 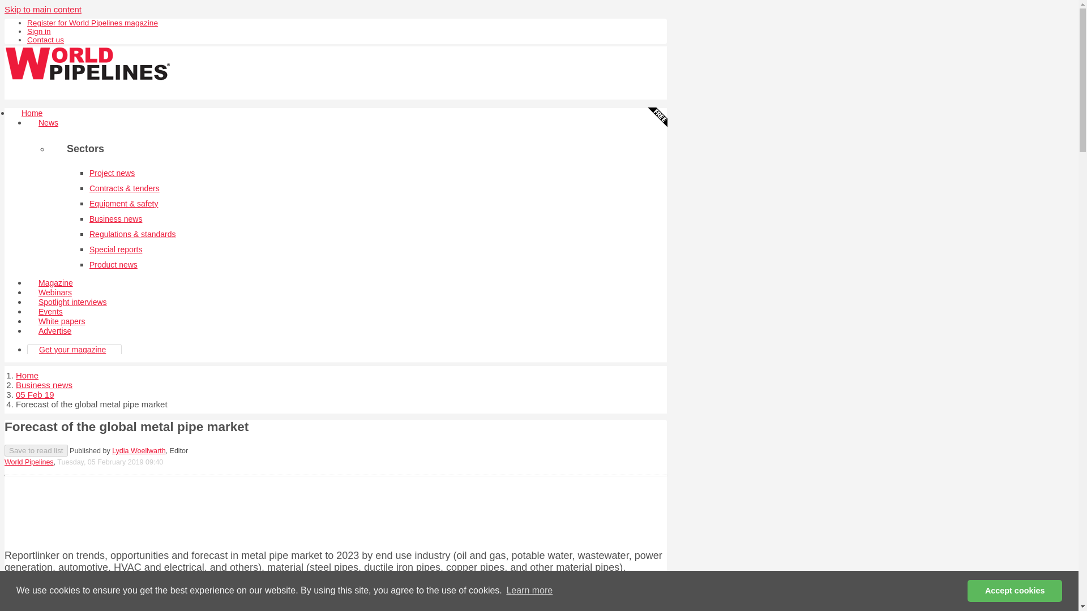 What do you see at coordinates (36, 450) in the screenshot?
I see `Save to read list` at bounding box center [36, 450].